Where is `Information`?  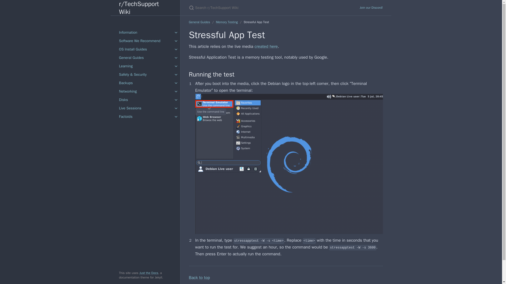
Information is located at coordinates (145, 33).